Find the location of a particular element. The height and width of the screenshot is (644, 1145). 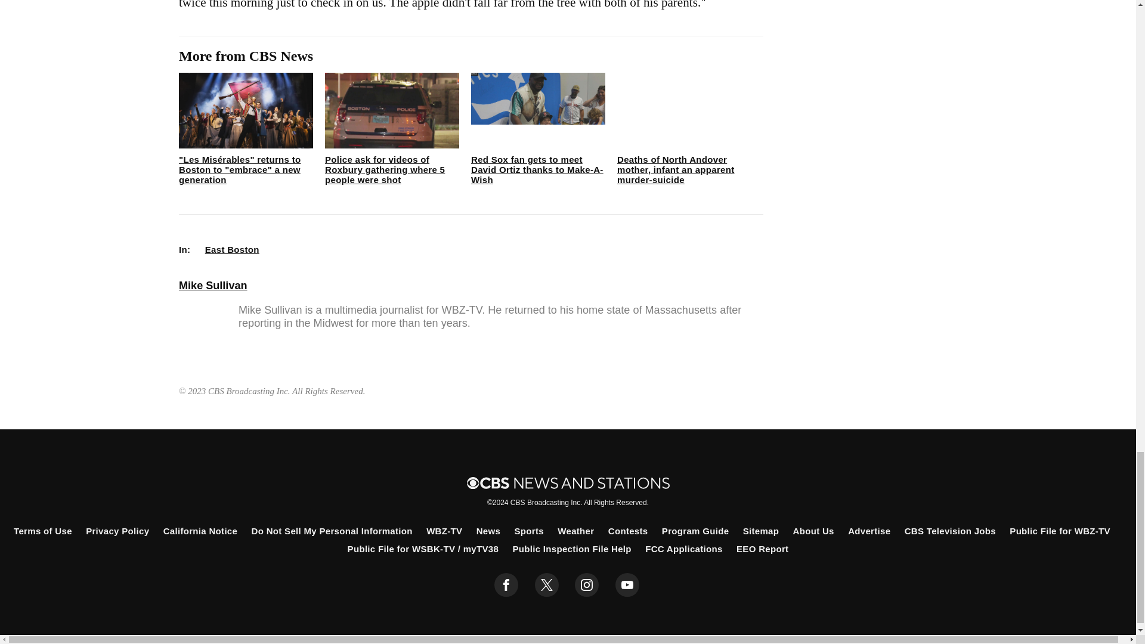

youtube is located at coordinates (627, 585).